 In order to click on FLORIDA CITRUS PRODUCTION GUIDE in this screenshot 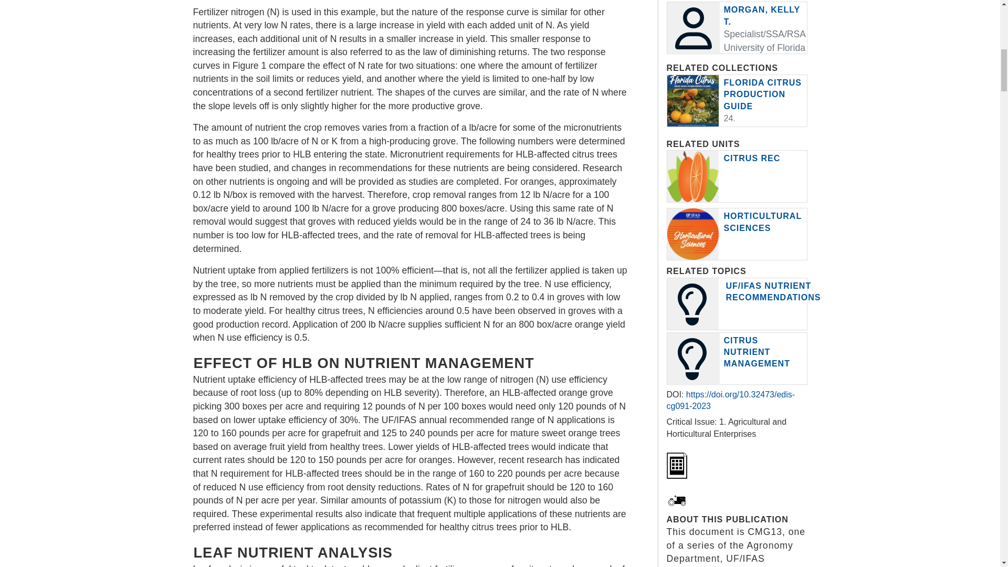, I will do `click(762, 94)`.